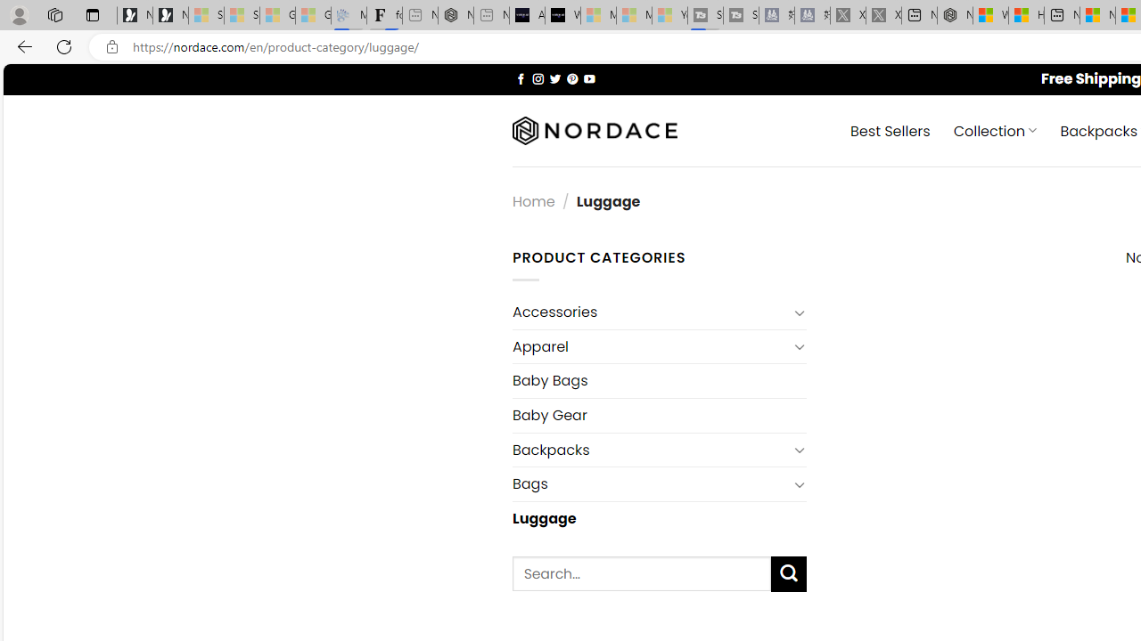 The height and width of the screenshot is (641, 1141). I want to click on Follow on Facebook, so click(521, 78).